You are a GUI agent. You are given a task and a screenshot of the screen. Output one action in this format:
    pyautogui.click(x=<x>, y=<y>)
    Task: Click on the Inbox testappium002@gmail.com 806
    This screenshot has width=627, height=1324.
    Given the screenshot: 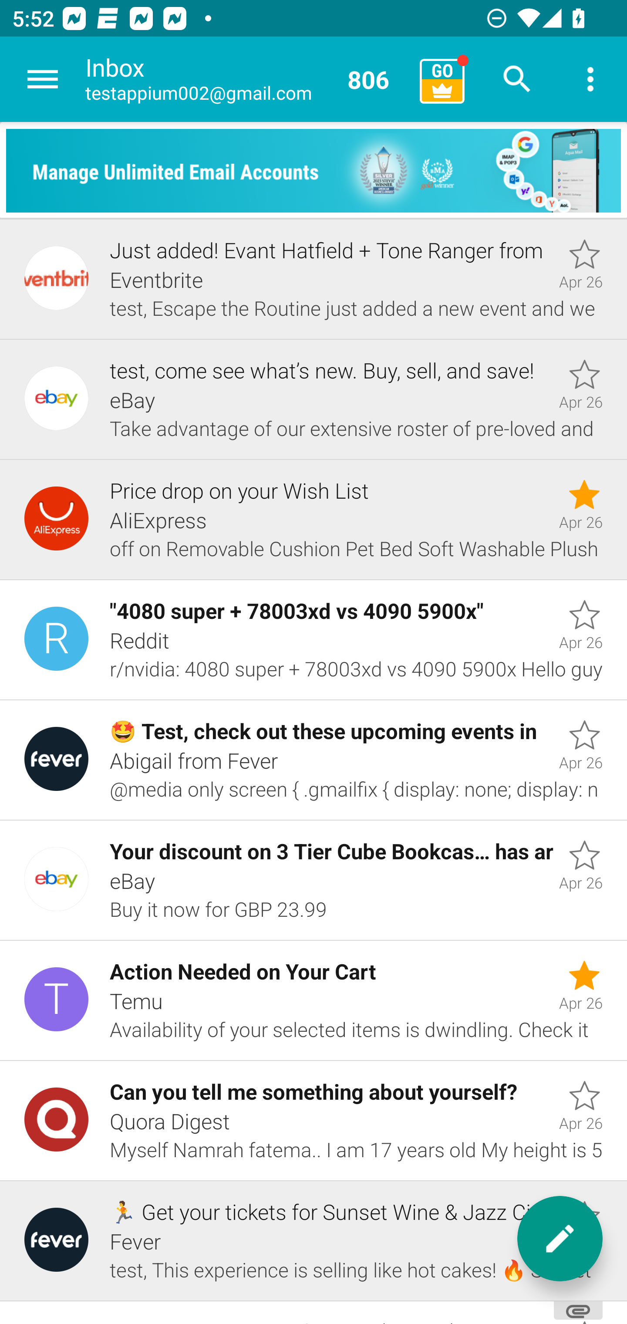 What is the action you would take?
    pyautogui.click(x=246, y=79)
    